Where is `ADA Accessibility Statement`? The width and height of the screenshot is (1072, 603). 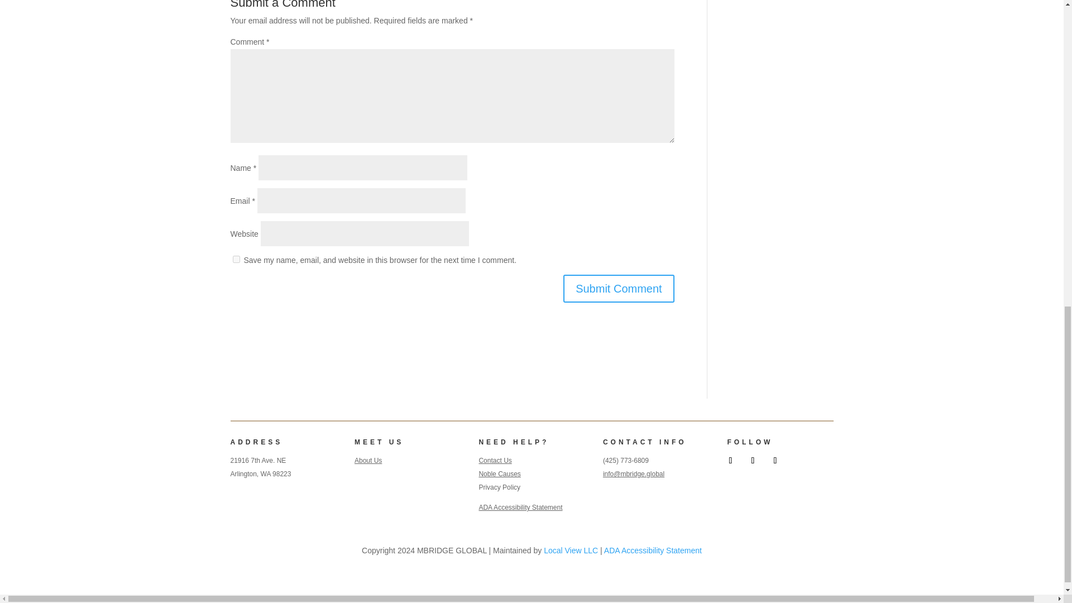
ADA Accessibility Statement is located at coordinates (520, 507).